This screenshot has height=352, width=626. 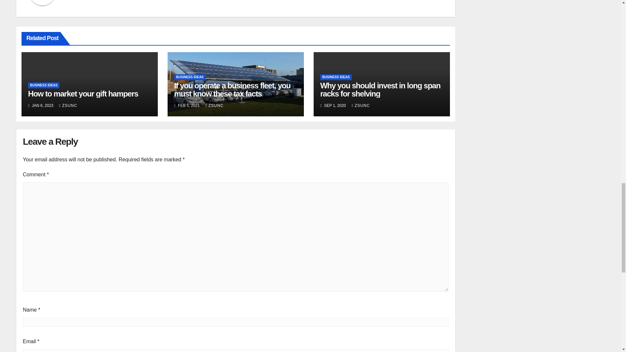 I want to click on How to market your gift hampers, so click(x=83, y=94).